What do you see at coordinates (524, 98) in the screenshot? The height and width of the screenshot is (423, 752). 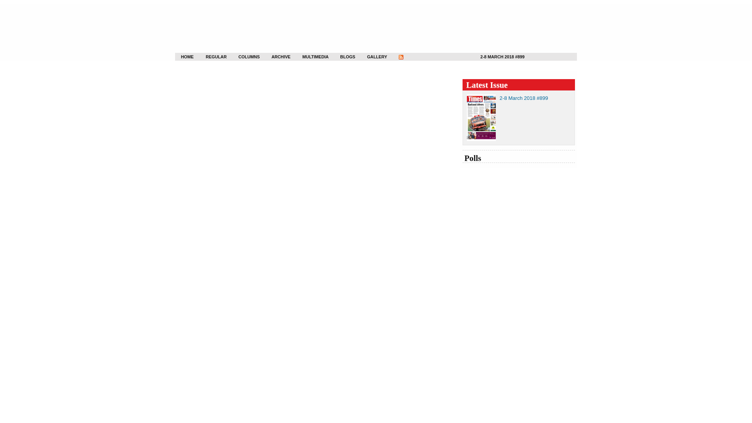 I see `Issue: 2-8 March 2018` at bounding box center [524, 98].